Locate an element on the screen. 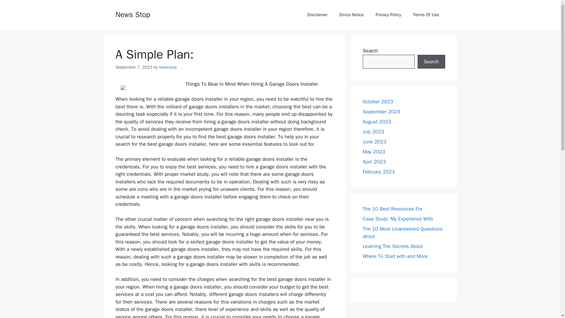  Terms Of Use is located at coordinates (426, 15).